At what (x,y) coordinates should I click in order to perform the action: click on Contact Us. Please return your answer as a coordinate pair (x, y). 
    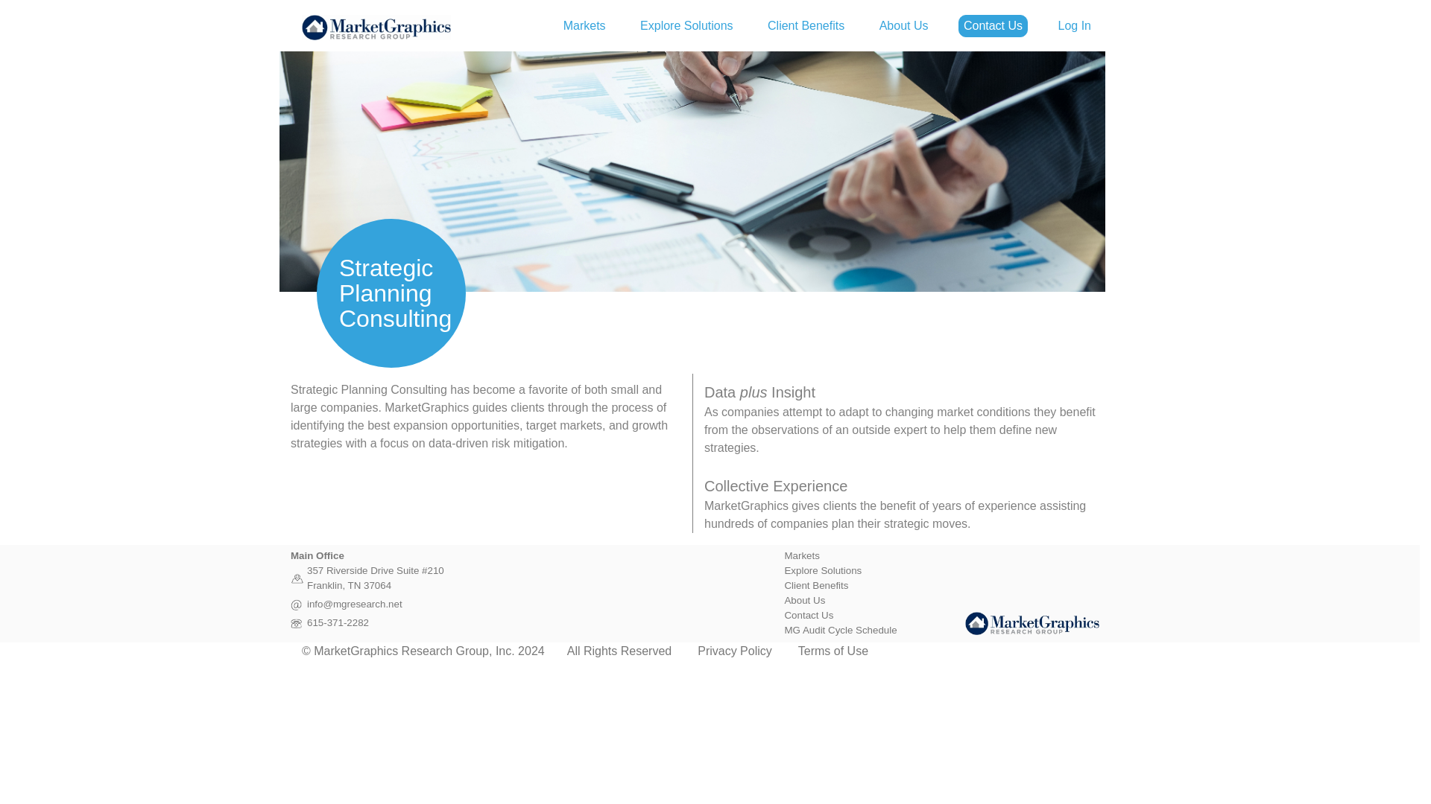
    Looking at the image, I should click on (808, 615).